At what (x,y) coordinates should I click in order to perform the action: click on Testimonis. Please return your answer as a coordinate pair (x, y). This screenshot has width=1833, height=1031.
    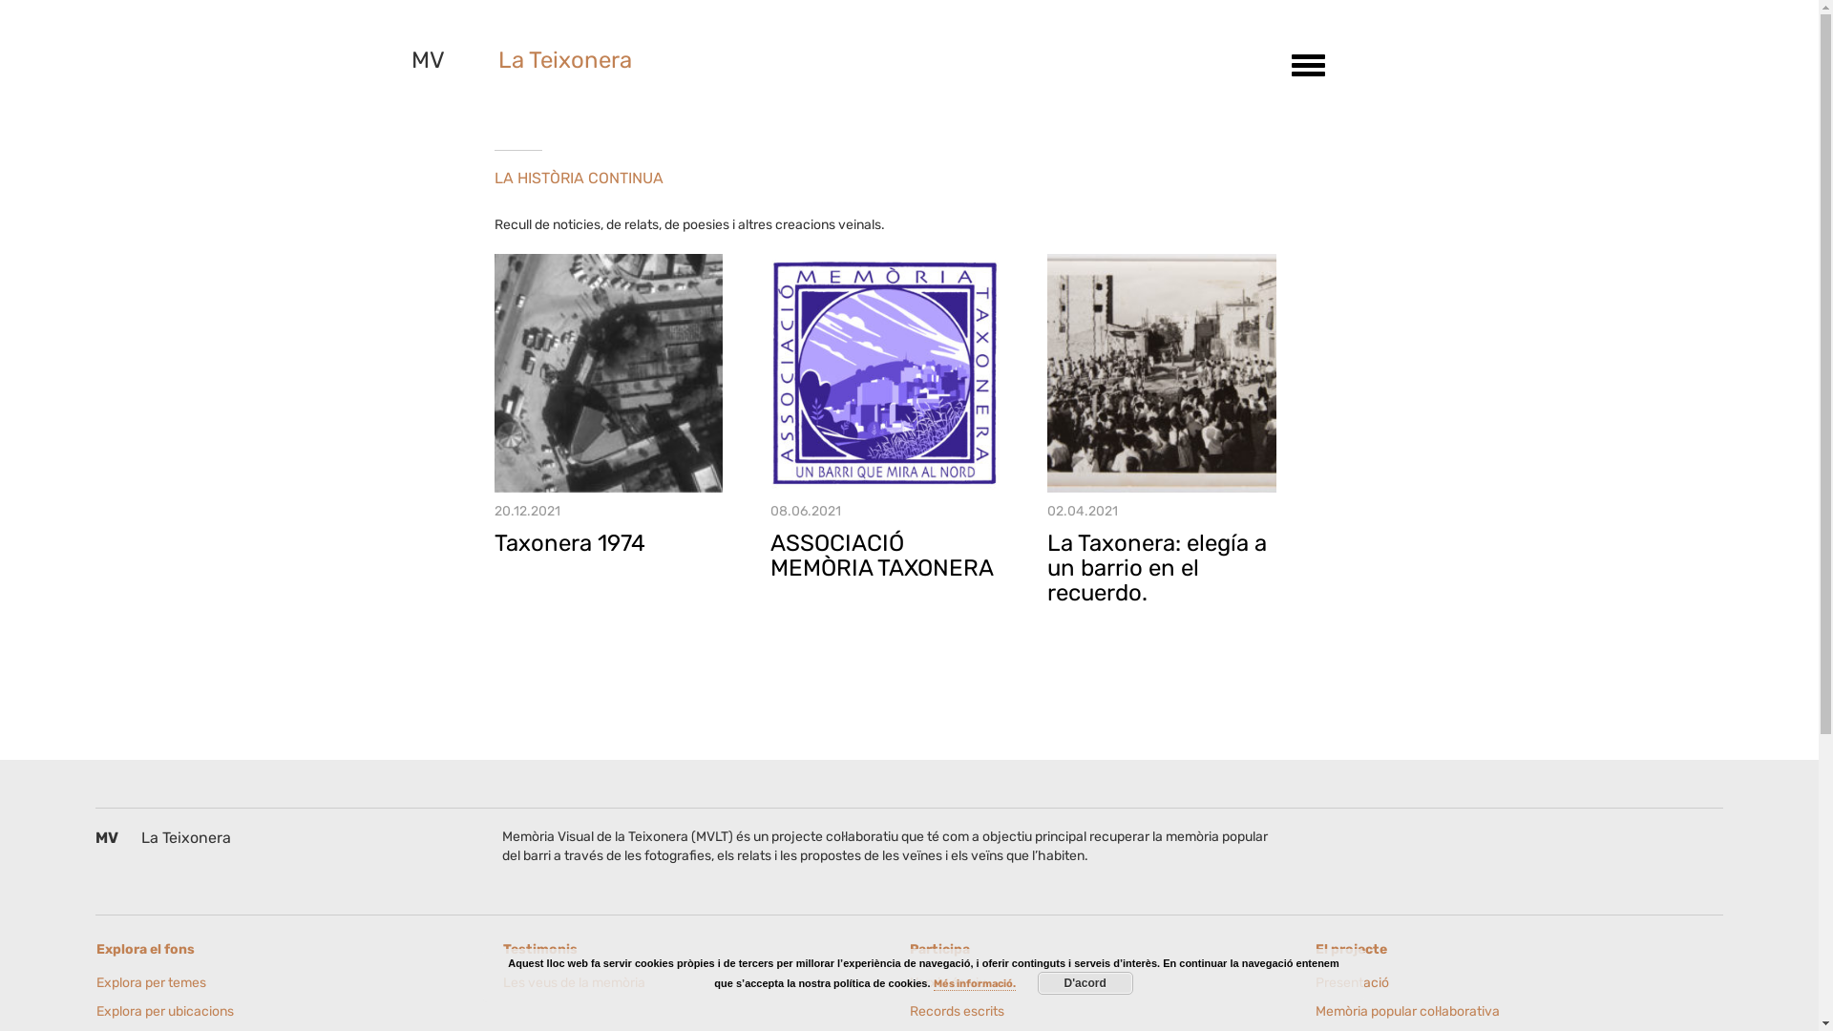
    Looking at the image, I should click on (706, 950).